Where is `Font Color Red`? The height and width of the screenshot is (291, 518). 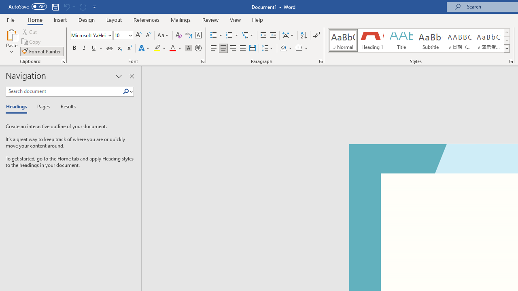 Font Color Red is located at coordinates (172, 48).